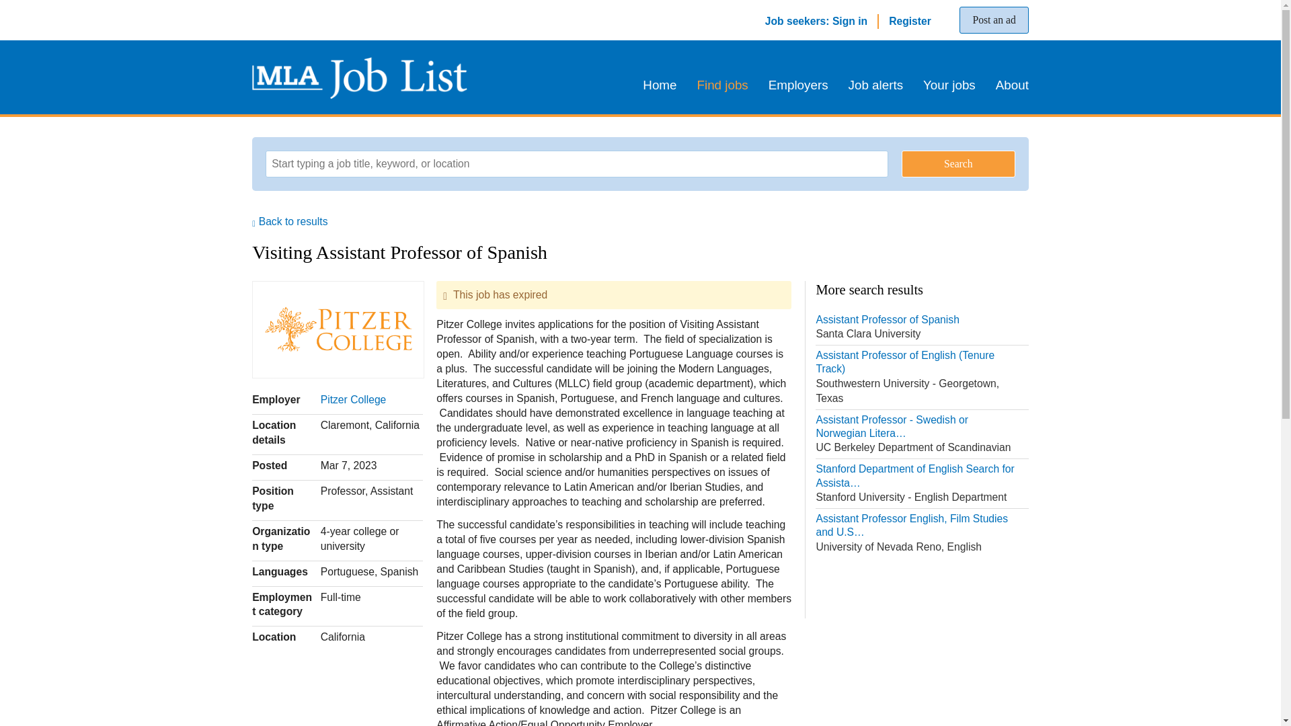 This screenshot has width=1291, height=726. I want to click on Job alerts, so click(993, 19).